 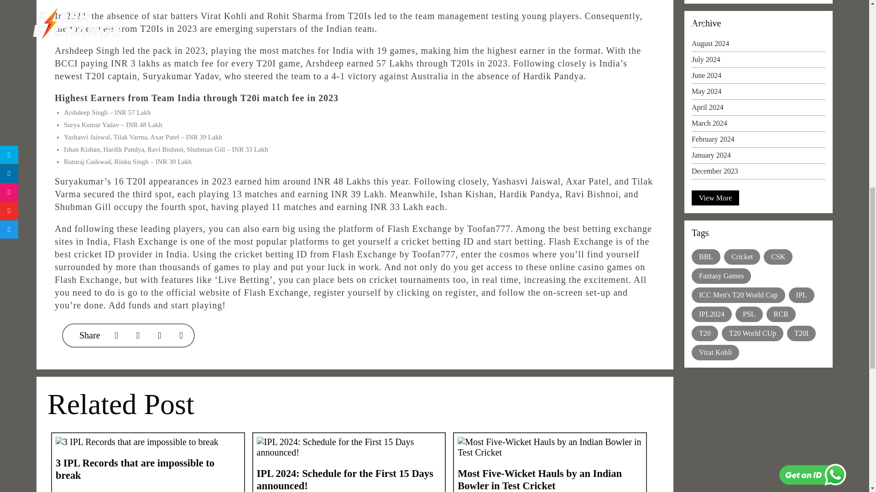 What do you see at coordinates (758, 94) in the screenshot?
I see `May 2024` at bounding box center [758, 94].